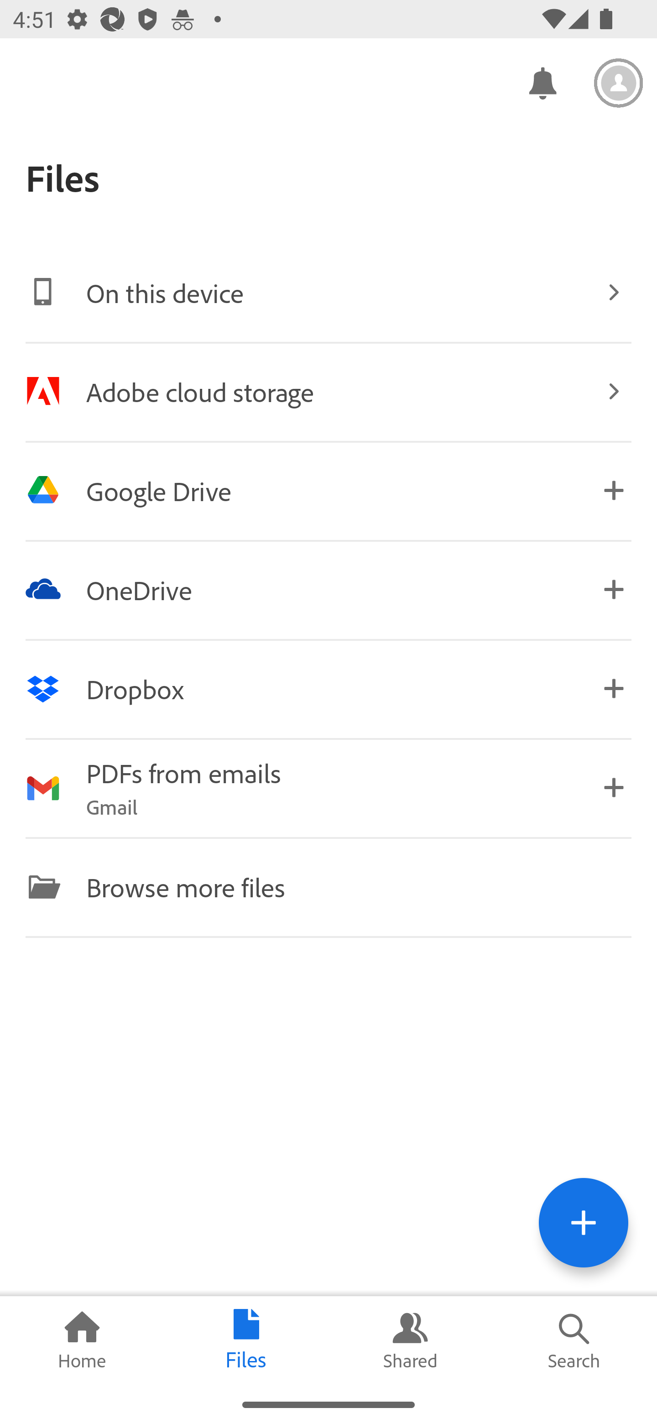  I want to click on Image On this device, so click(328, 292).